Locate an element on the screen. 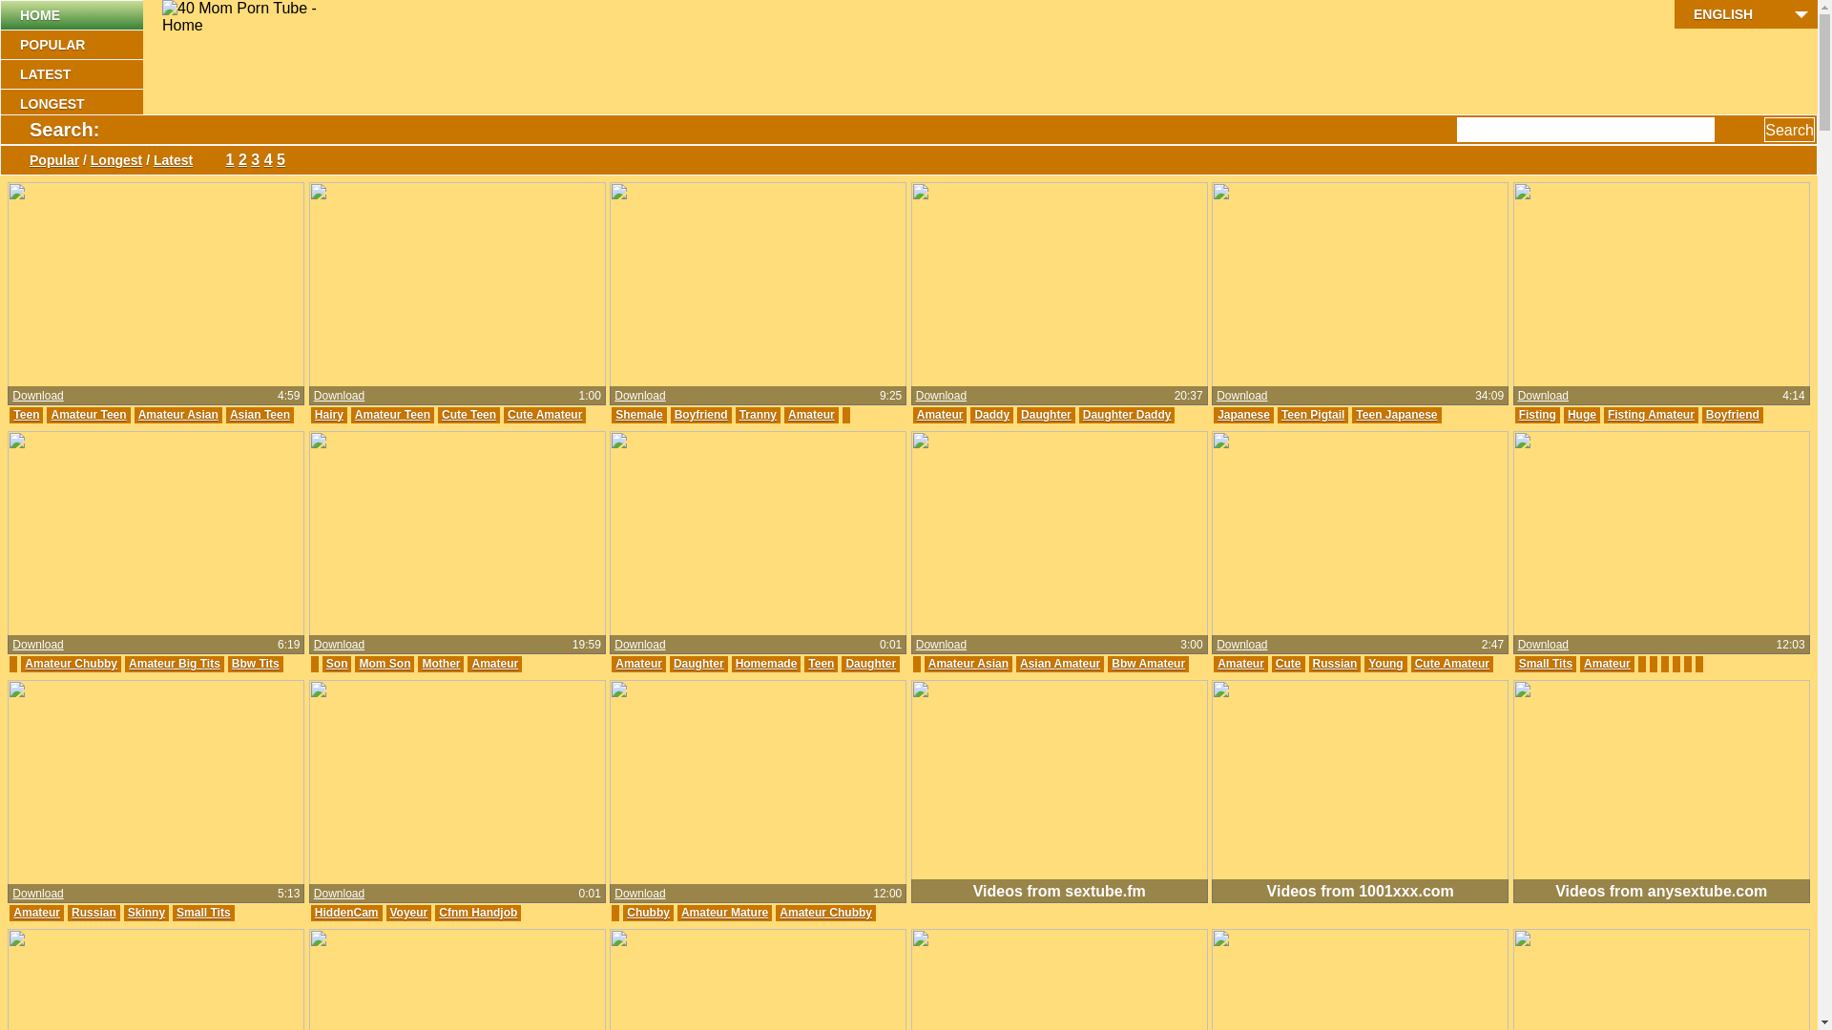 The width and height of the screenshot is (1832, 1030). Orgasm Amateur is located at coordinates (1565, 435).